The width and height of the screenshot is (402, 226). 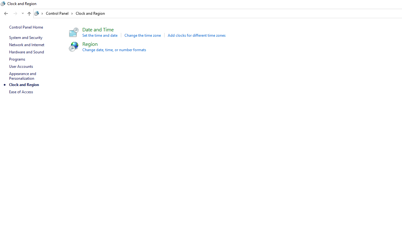 I want to click on System and Security, so click(x=25, y=37).